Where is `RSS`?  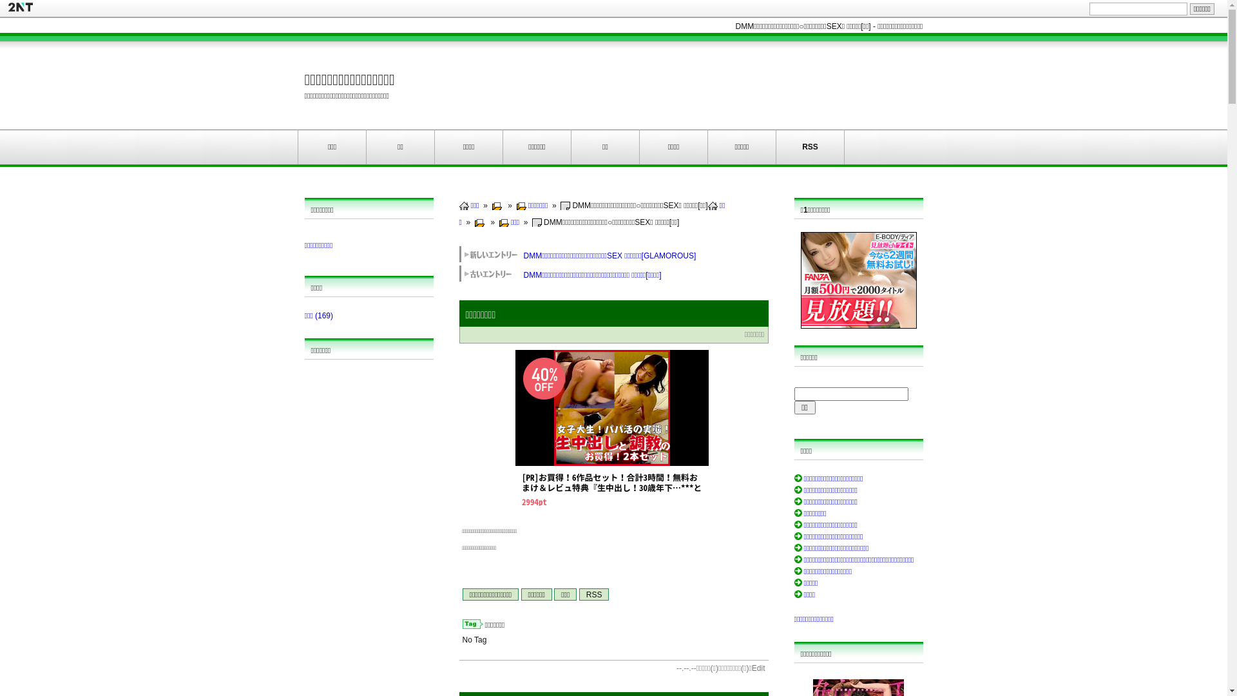 RSS is located at coordinates (810, 147).